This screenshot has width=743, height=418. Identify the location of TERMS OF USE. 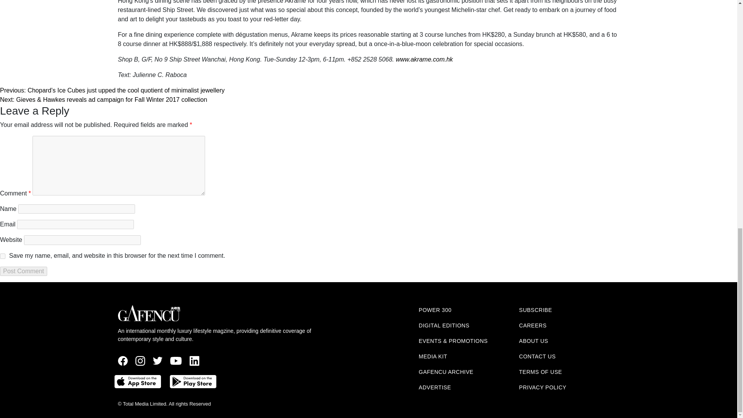
(540, 372).